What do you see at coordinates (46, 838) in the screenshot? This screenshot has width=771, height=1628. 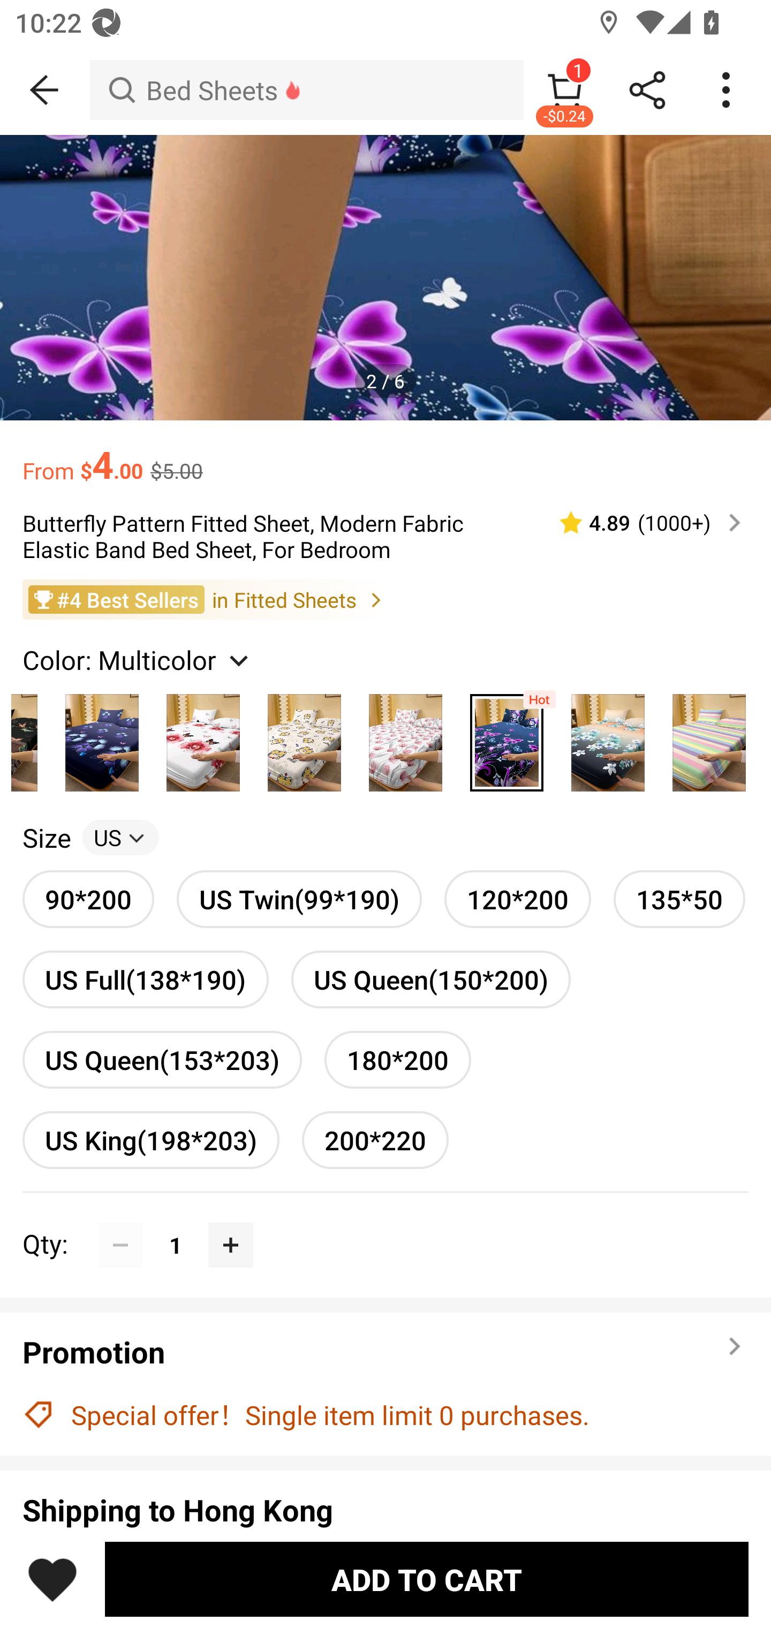 I see `Size` at bounding box center [46, 838].